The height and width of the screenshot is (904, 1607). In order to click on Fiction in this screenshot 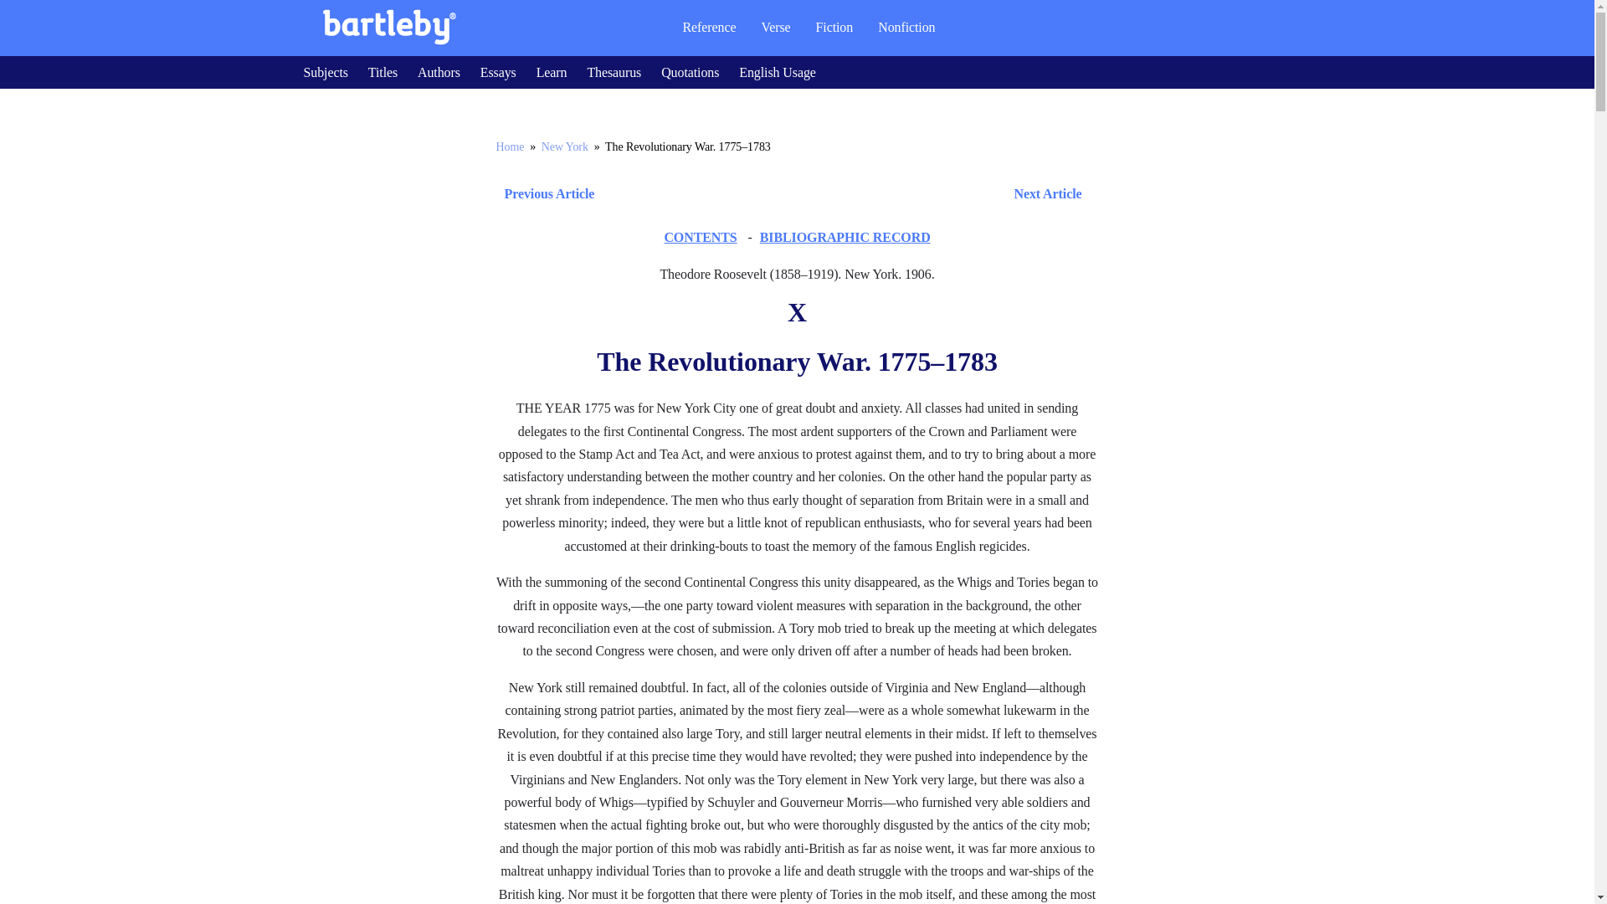, I will do `click(834, 27)`.